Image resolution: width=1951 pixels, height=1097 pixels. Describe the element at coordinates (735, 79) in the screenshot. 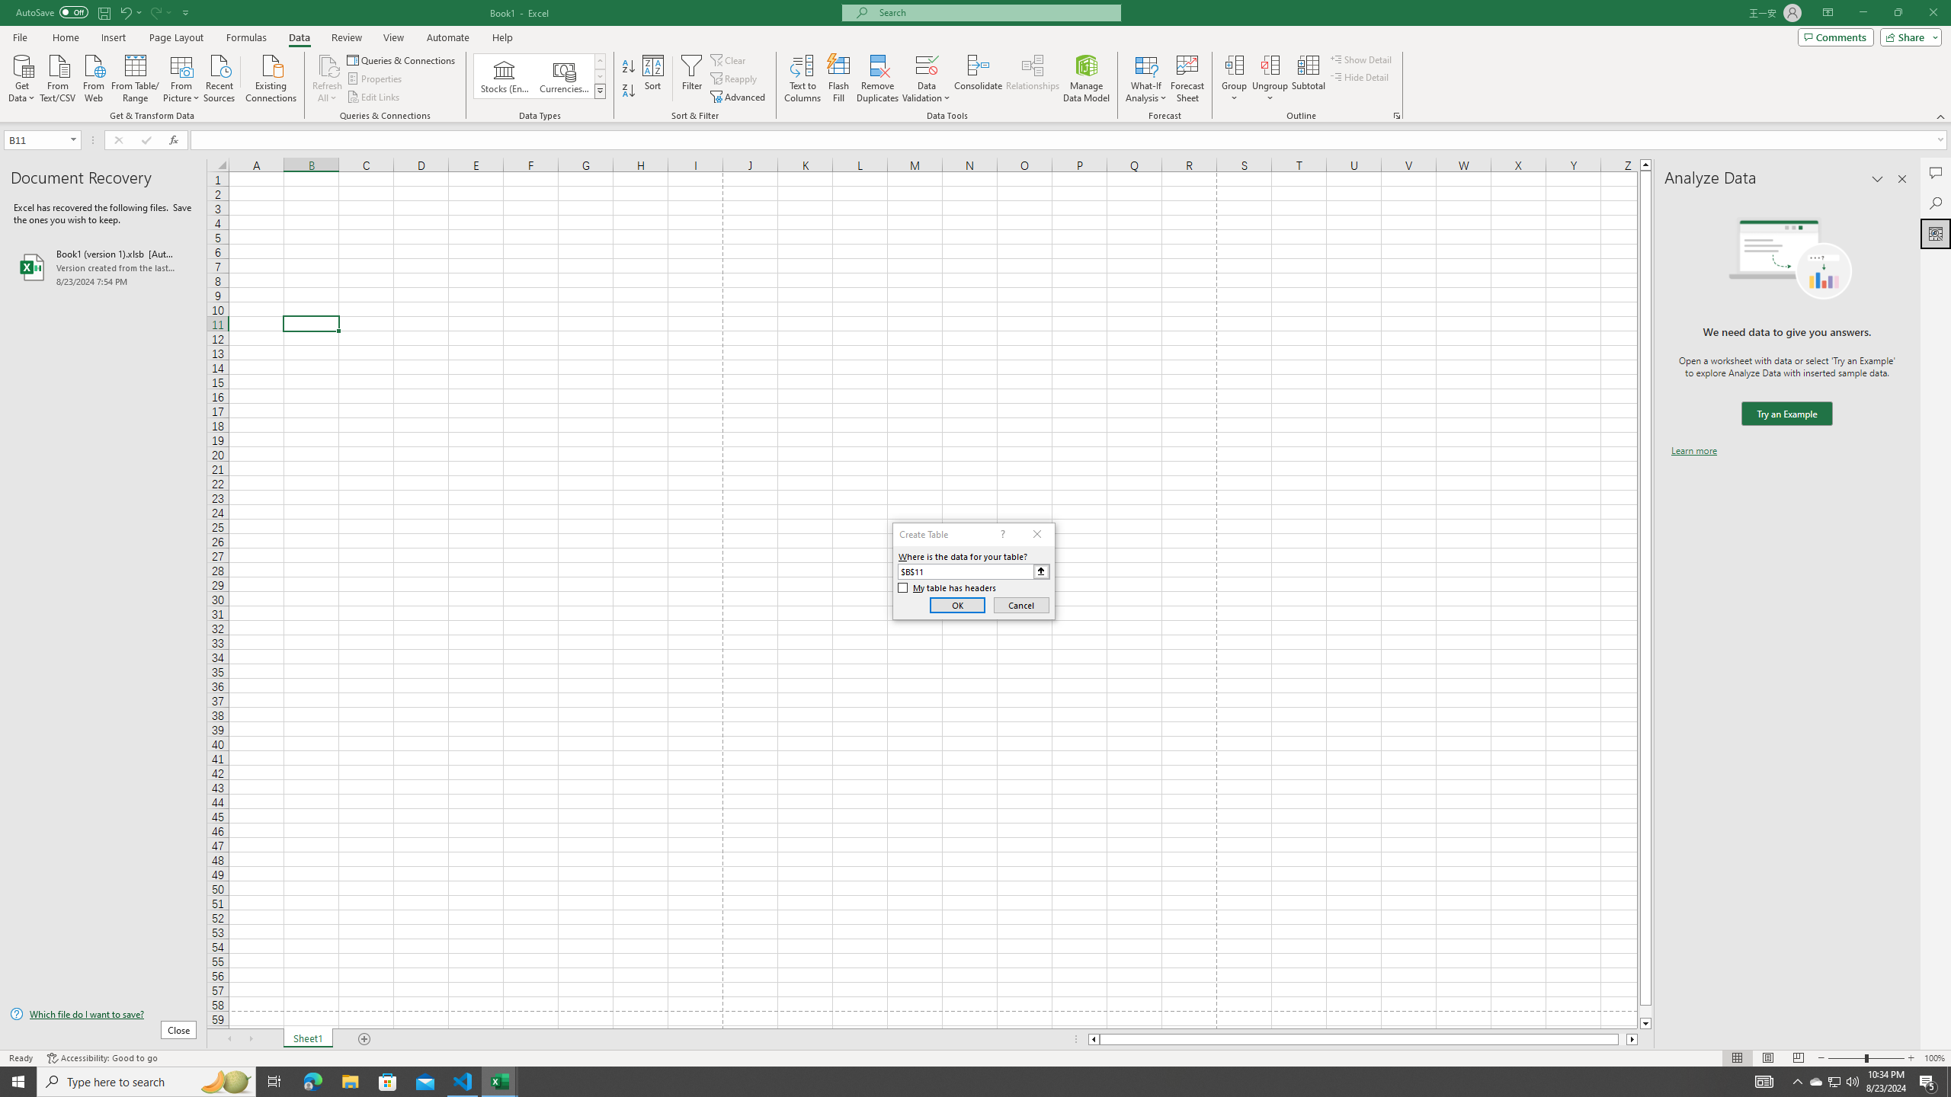

I see `Reapply` at that location.